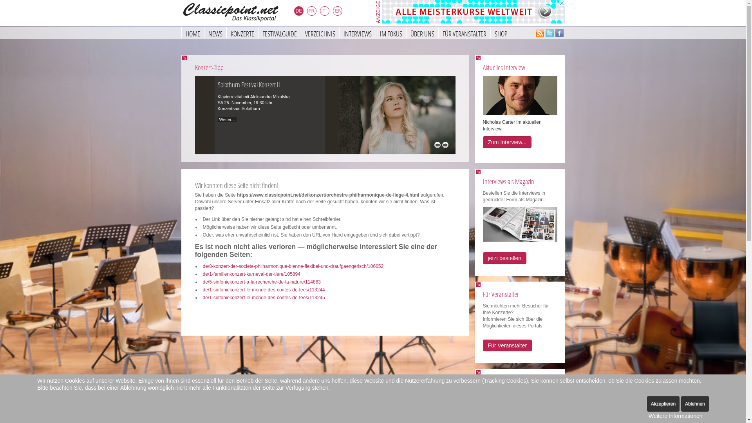  Describe the element at coordinates (242, 33) in the screenshot. I see `KONZERTE` at that location.